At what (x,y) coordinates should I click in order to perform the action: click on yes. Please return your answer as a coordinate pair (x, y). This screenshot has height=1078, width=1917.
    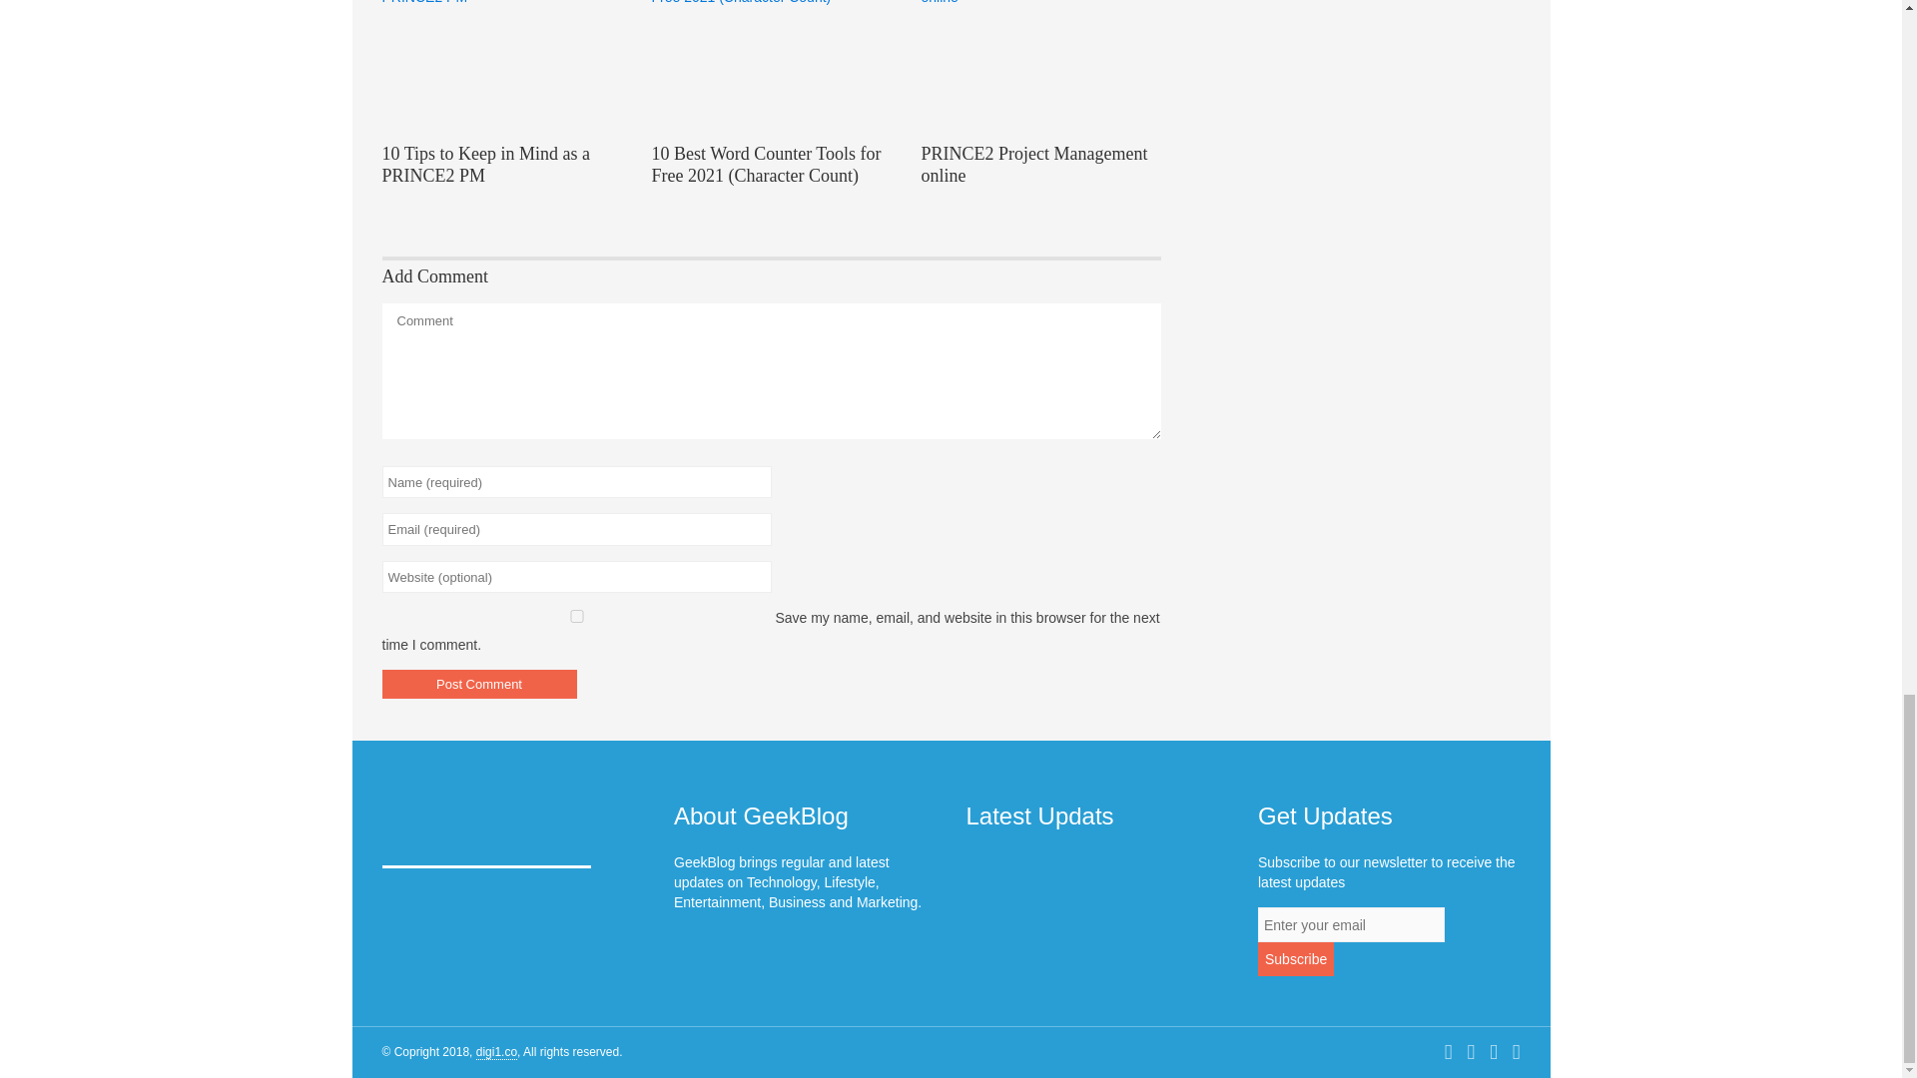
    Looking at the image, I should click on (575, 617).